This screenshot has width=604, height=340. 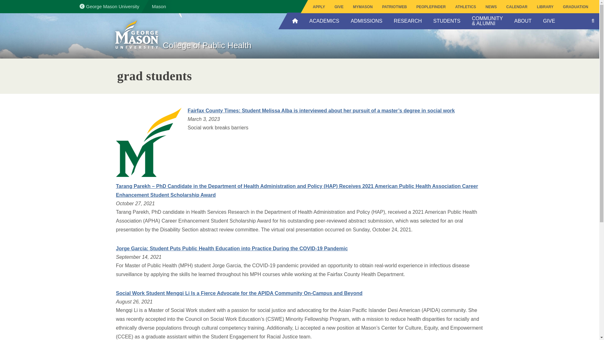 What do you see at coordinates (466, 7) in the screenshot?
I see `ATHLETICS` at bounding box center [466, 7].